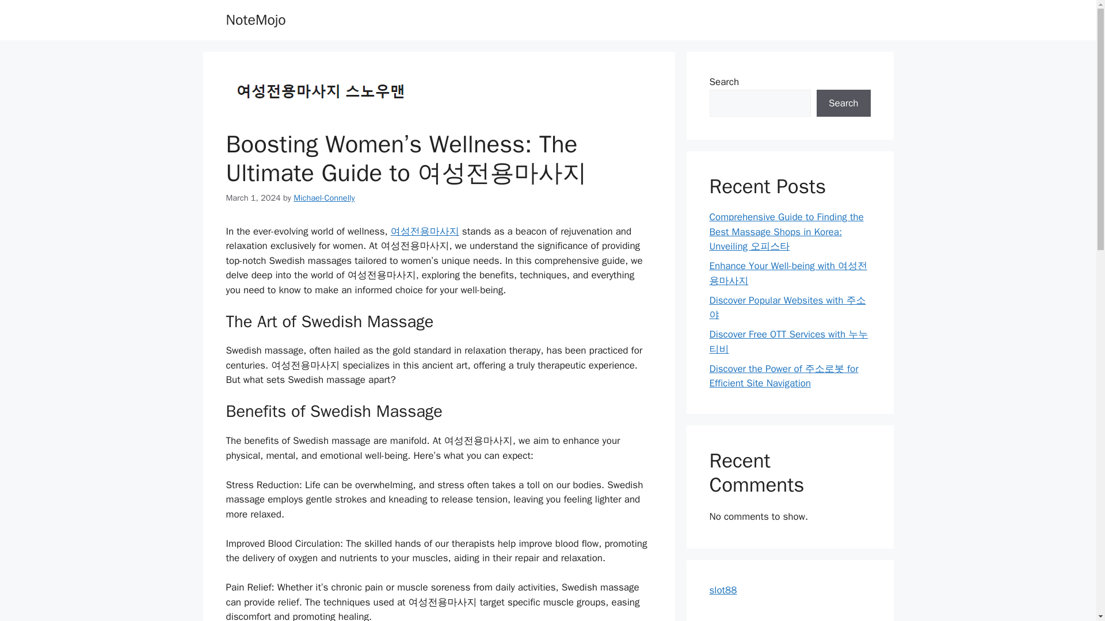 The width and height of the screenshot is (1105, 621). What do you see at coordinates (255, 20) in the screenshot?
I see `NoteMojo` at bounding box center [255, 20].